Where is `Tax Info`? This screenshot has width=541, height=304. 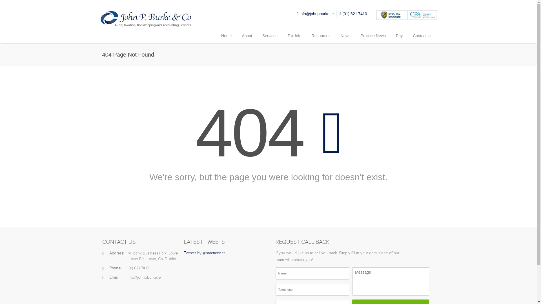
Tax Info is located at coordinates (294, 36).